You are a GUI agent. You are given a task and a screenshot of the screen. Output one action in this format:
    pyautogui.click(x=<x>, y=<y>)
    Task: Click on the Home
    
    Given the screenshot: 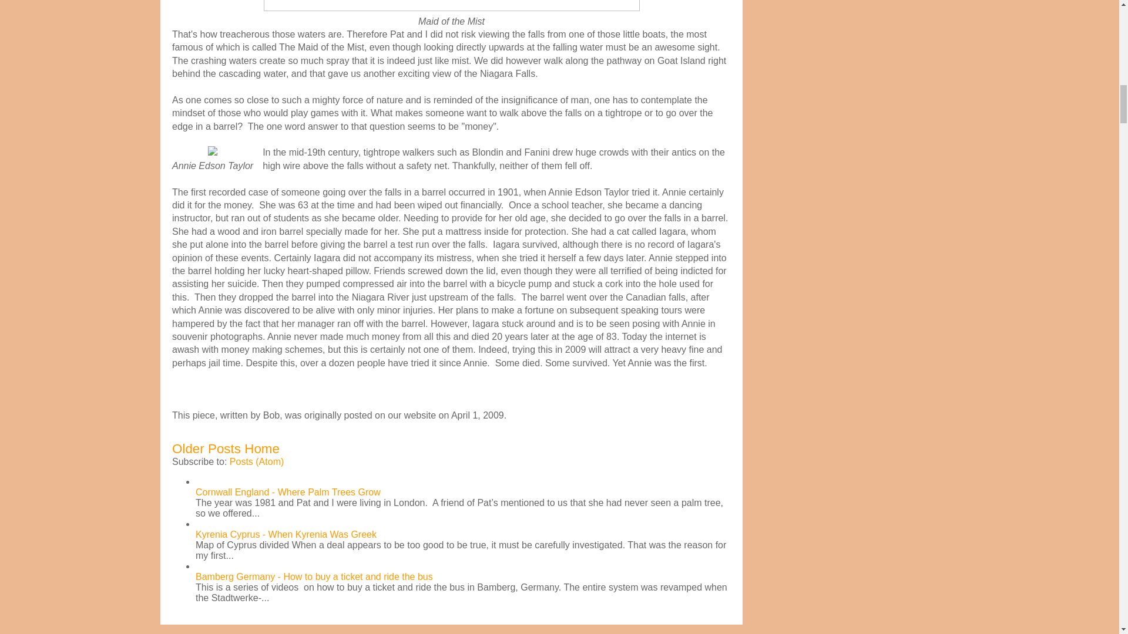 What is the action you would take?
    pyautogui.click(x=262, y=448)
    